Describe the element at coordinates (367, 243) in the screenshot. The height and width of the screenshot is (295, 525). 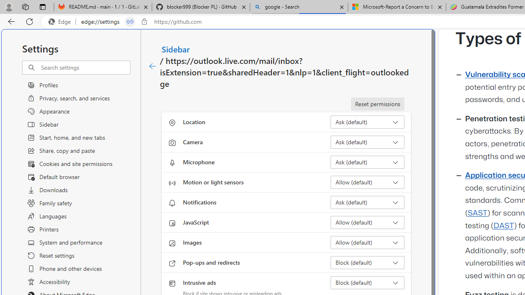
I see `Images Allow (default)` at that location.